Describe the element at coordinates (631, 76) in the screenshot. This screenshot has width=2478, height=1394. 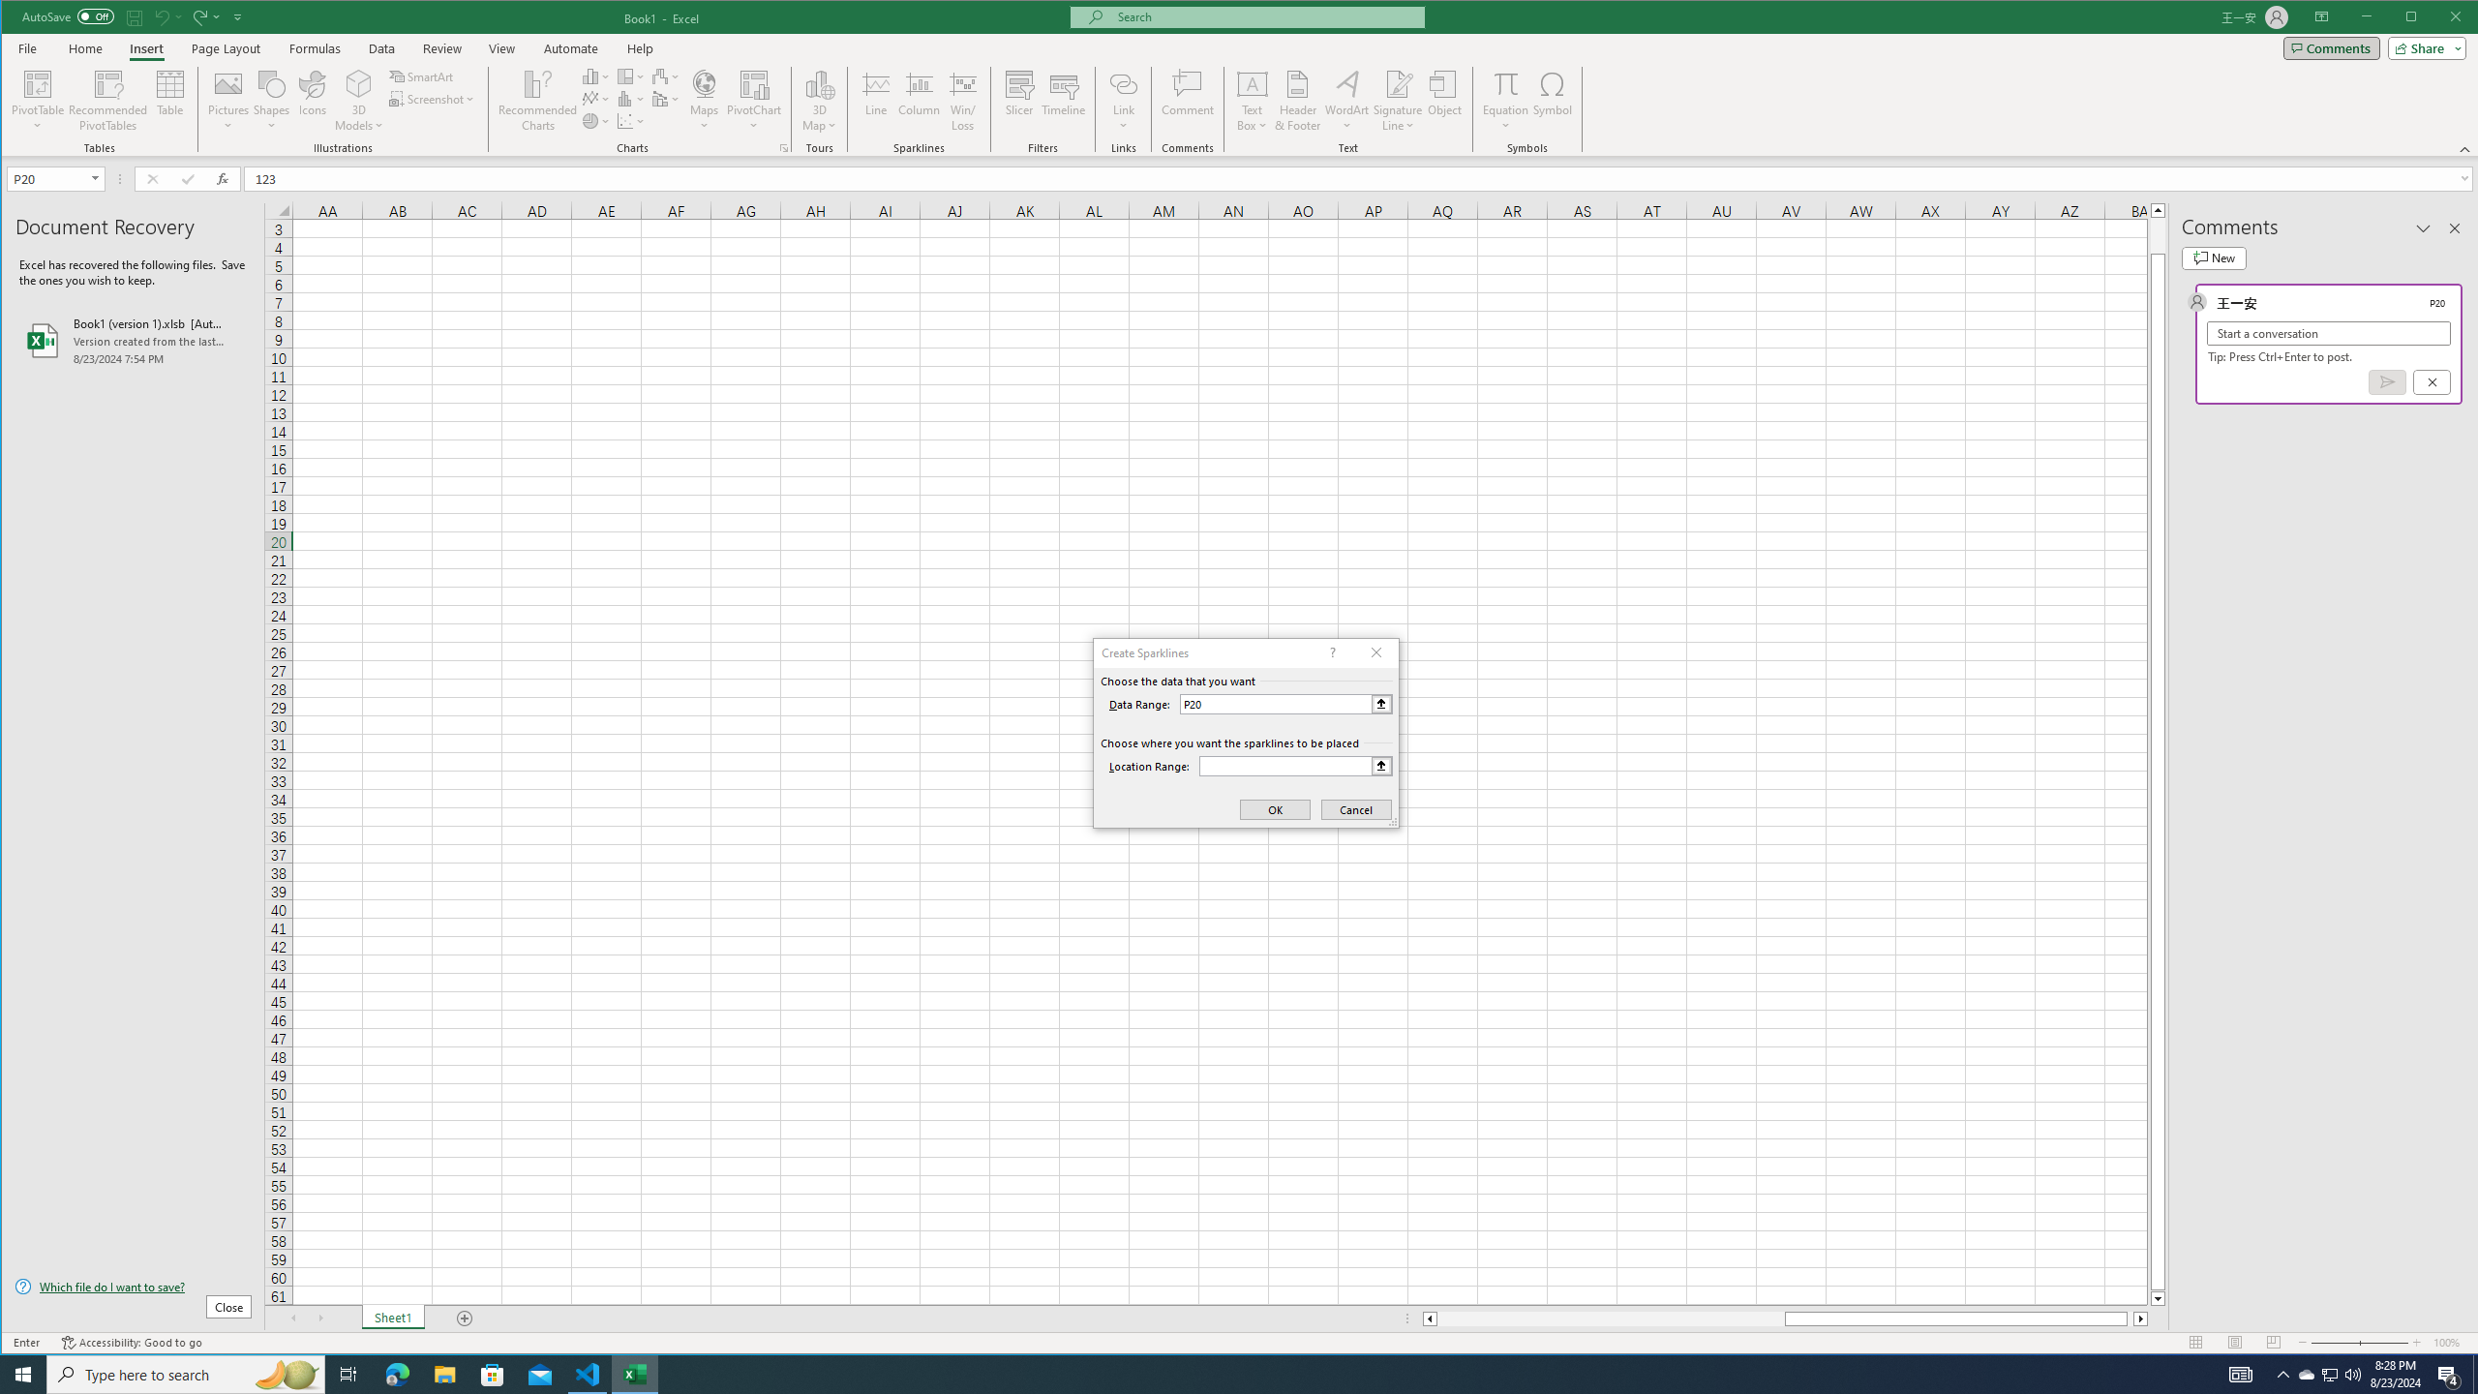
I see `Insert Hierarchy Chart` at that location.